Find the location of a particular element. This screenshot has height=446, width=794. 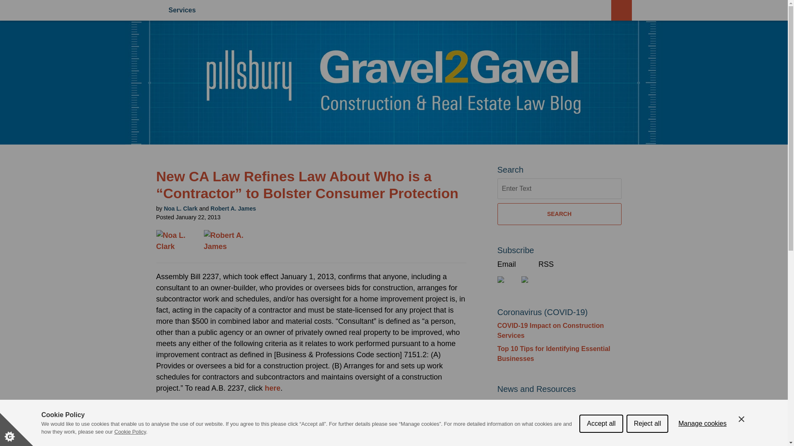

here is located at coordinates (272, 388).